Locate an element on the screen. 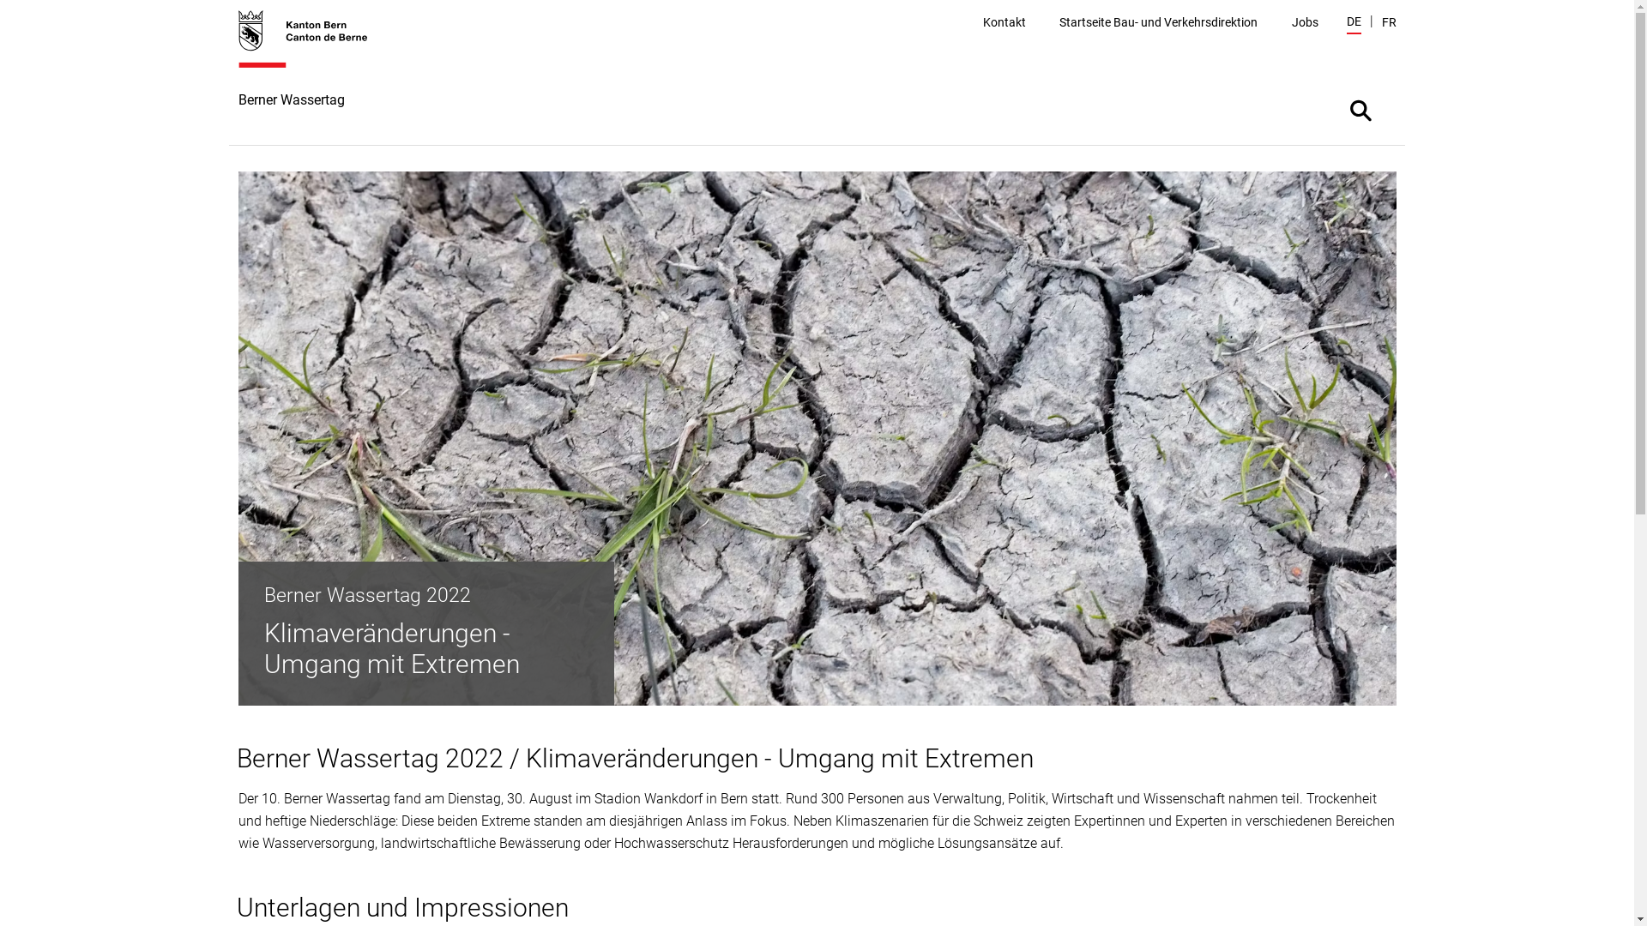  Kontakt is located at coordinates (1004, 22).